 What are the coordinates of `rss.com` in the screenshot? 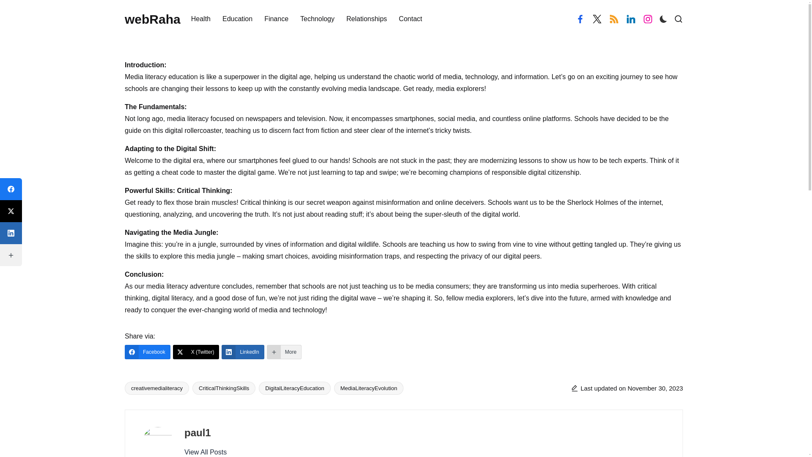 It's located at (614, 19).